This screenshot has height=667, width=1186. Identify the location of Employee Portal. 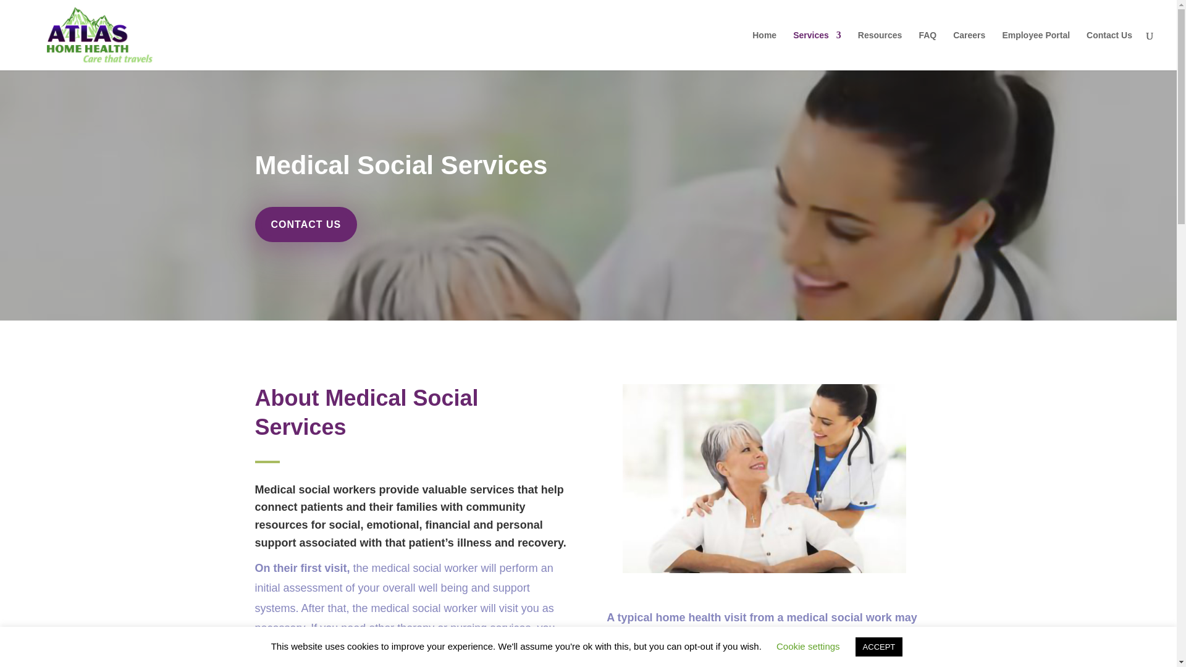
(1035, 51).